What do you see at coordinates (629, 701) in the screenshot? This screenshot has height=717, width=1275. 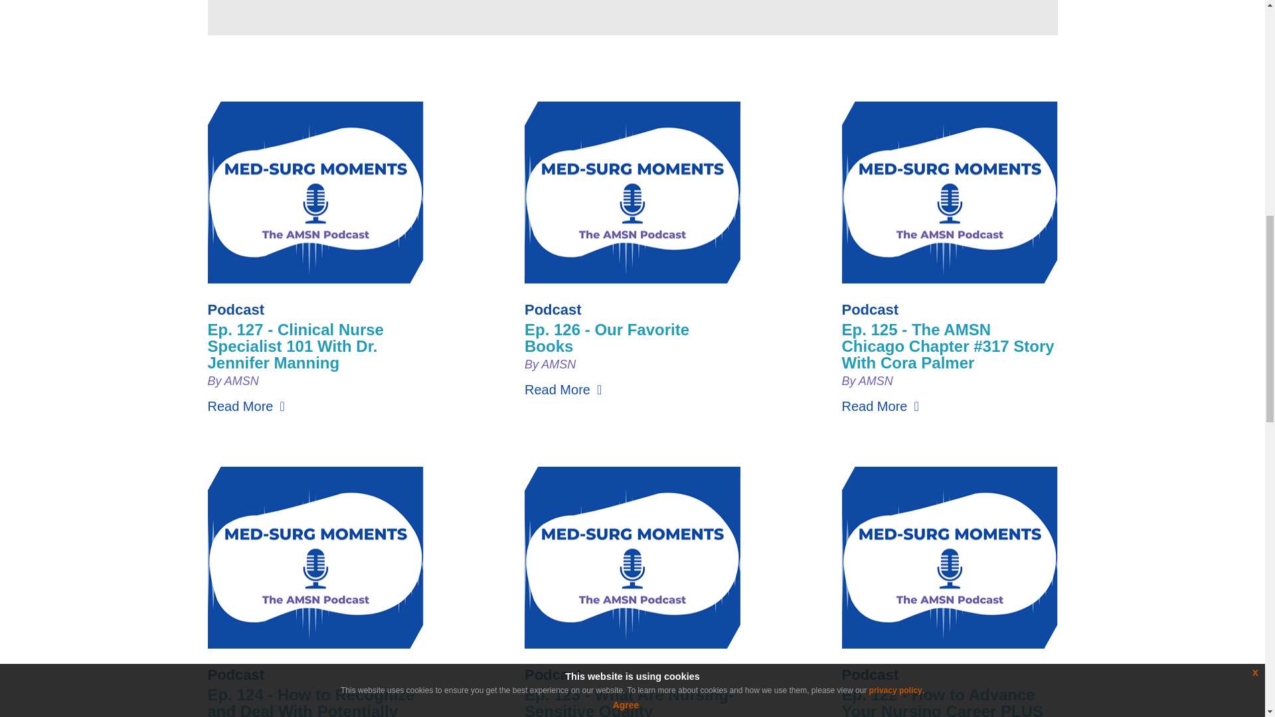 I see `Ep. 123 - What Are Nursing-Sensitive Quality Indicators?` at bounding box center [629, 701].